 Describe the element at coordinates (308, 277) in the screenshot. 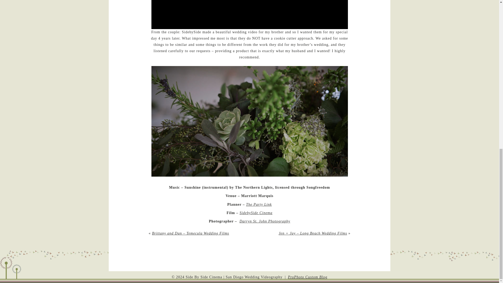

I see `ProPhoto Photo Website` at that location.